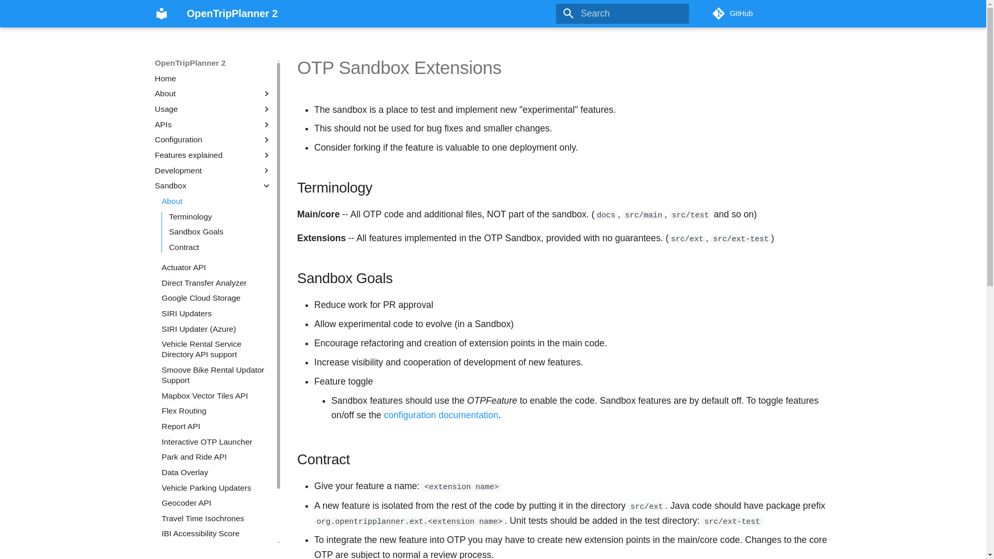 This screenshot has height=559, width=994. I want to click on Home, so click(213, 79).